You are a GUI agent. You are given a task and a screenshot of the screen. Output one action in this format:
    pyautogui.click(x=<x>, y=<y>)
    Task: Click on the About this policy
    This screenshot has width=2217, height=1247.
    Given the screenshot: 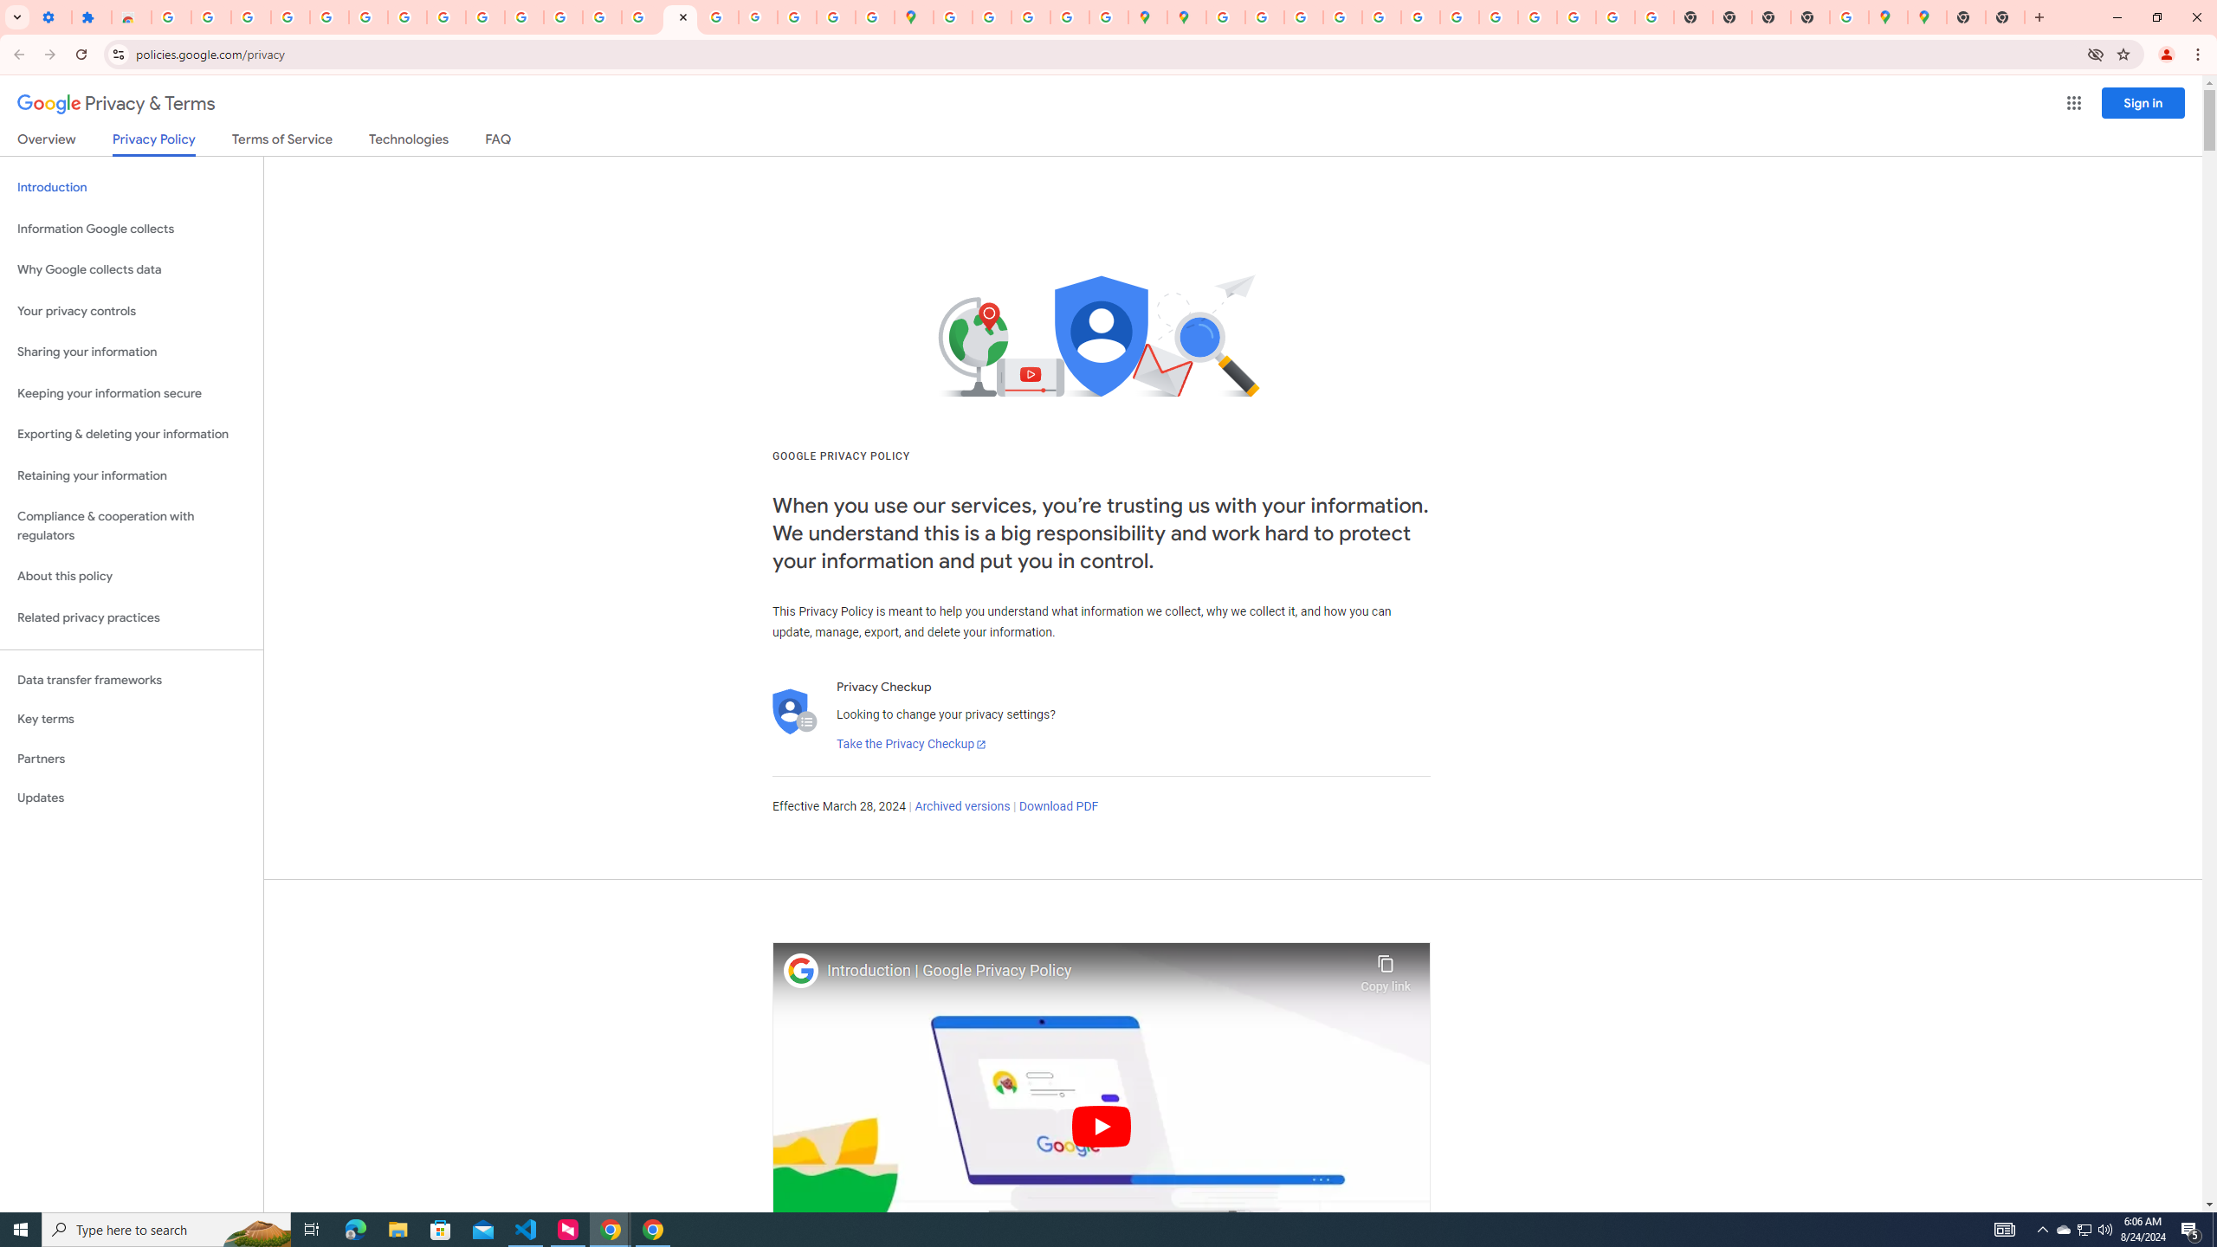 What is the action you would take?
    pyautogui.click(x=132, y=577)
    